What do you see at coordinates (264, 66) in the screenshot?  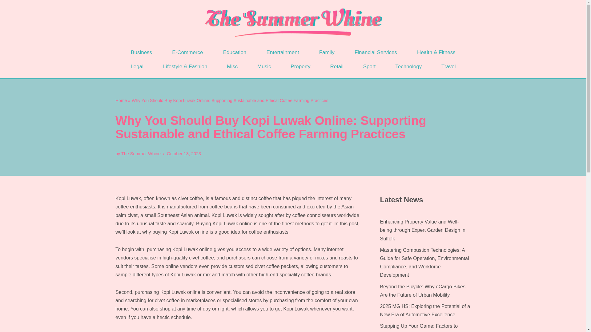 I see `Music` at bounding box center [264, 66].